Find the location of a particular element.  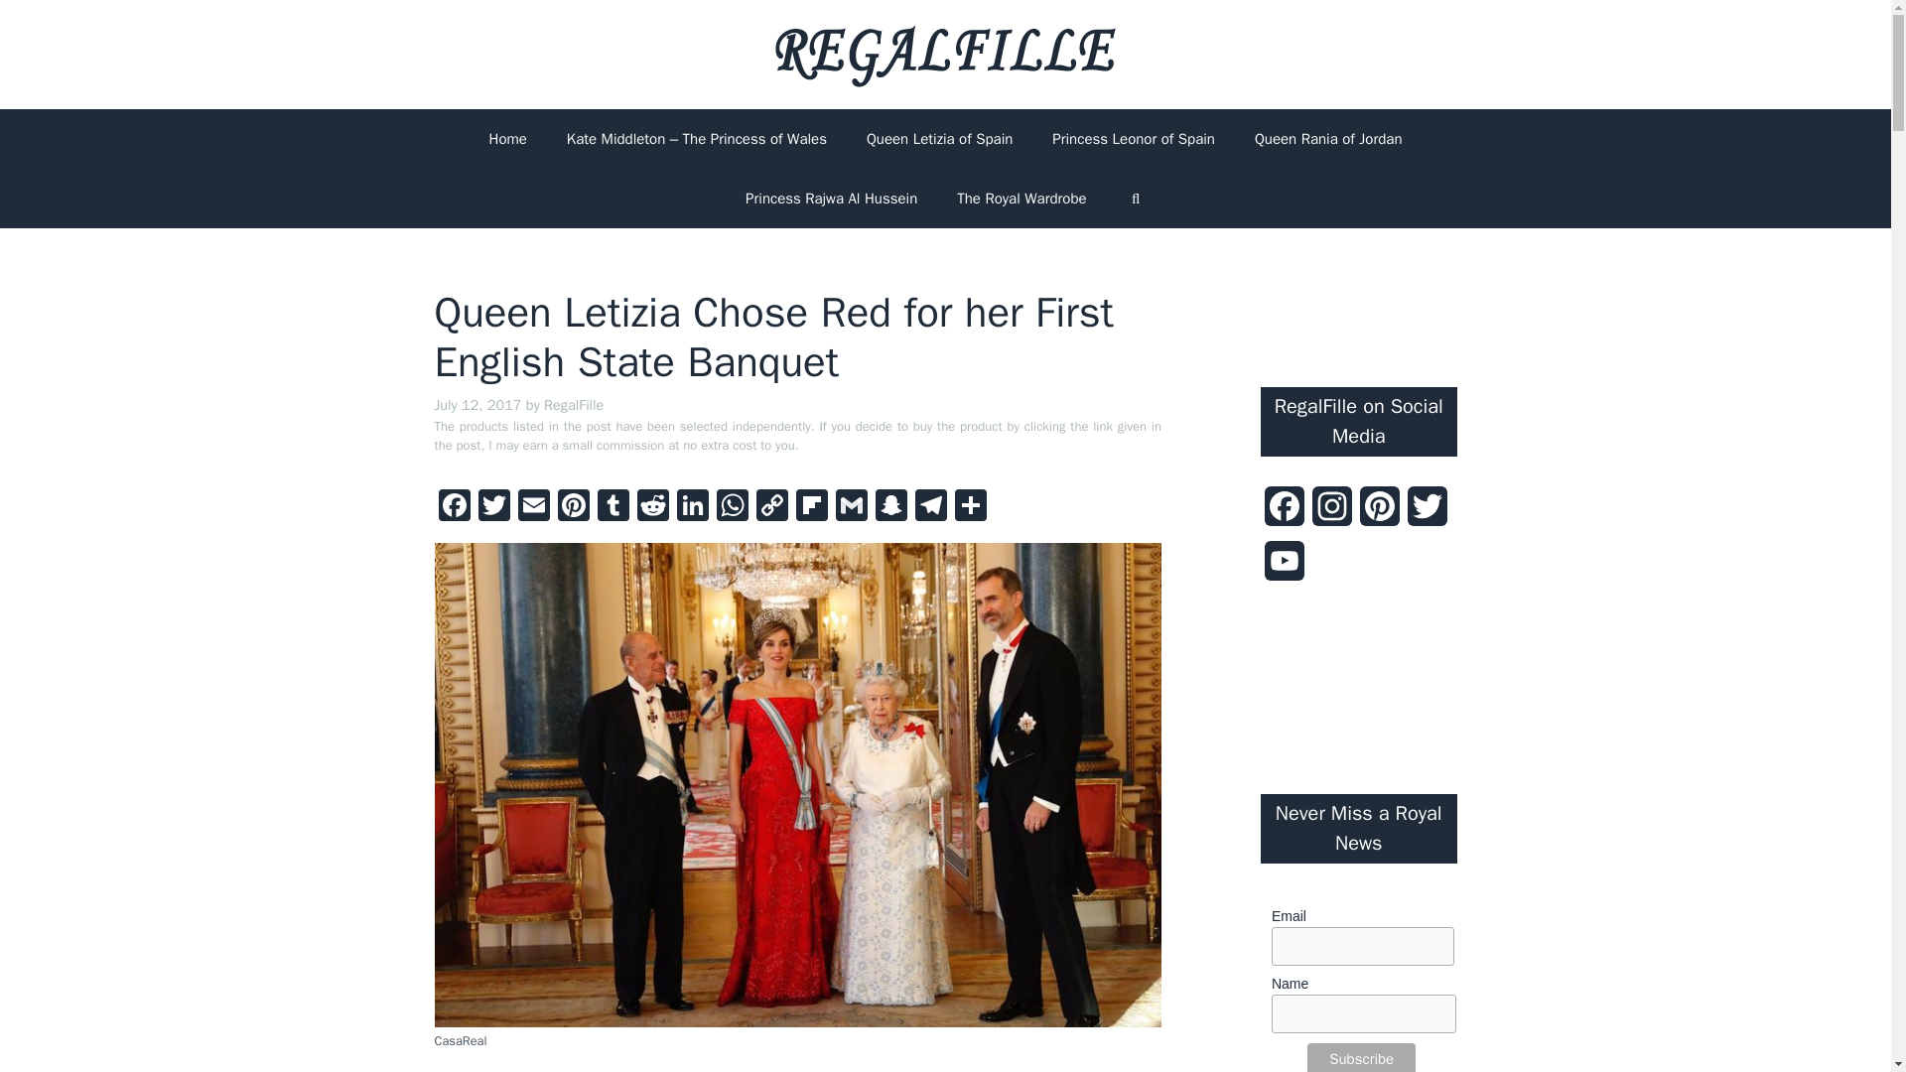

Home is located at coordinates (506, 139).